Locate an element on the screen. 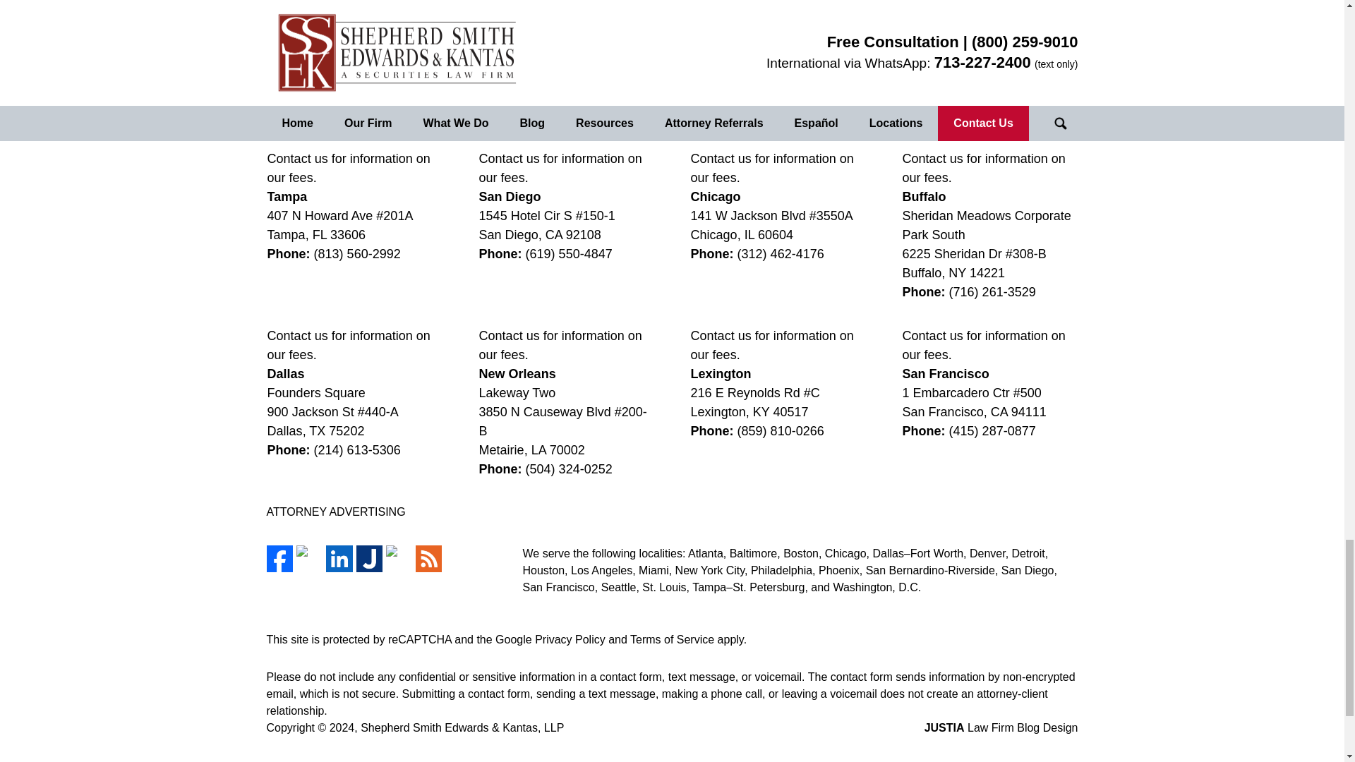 This screenshot has height=762, width=1355. LinkedIn is located at coordinates (339, 559).